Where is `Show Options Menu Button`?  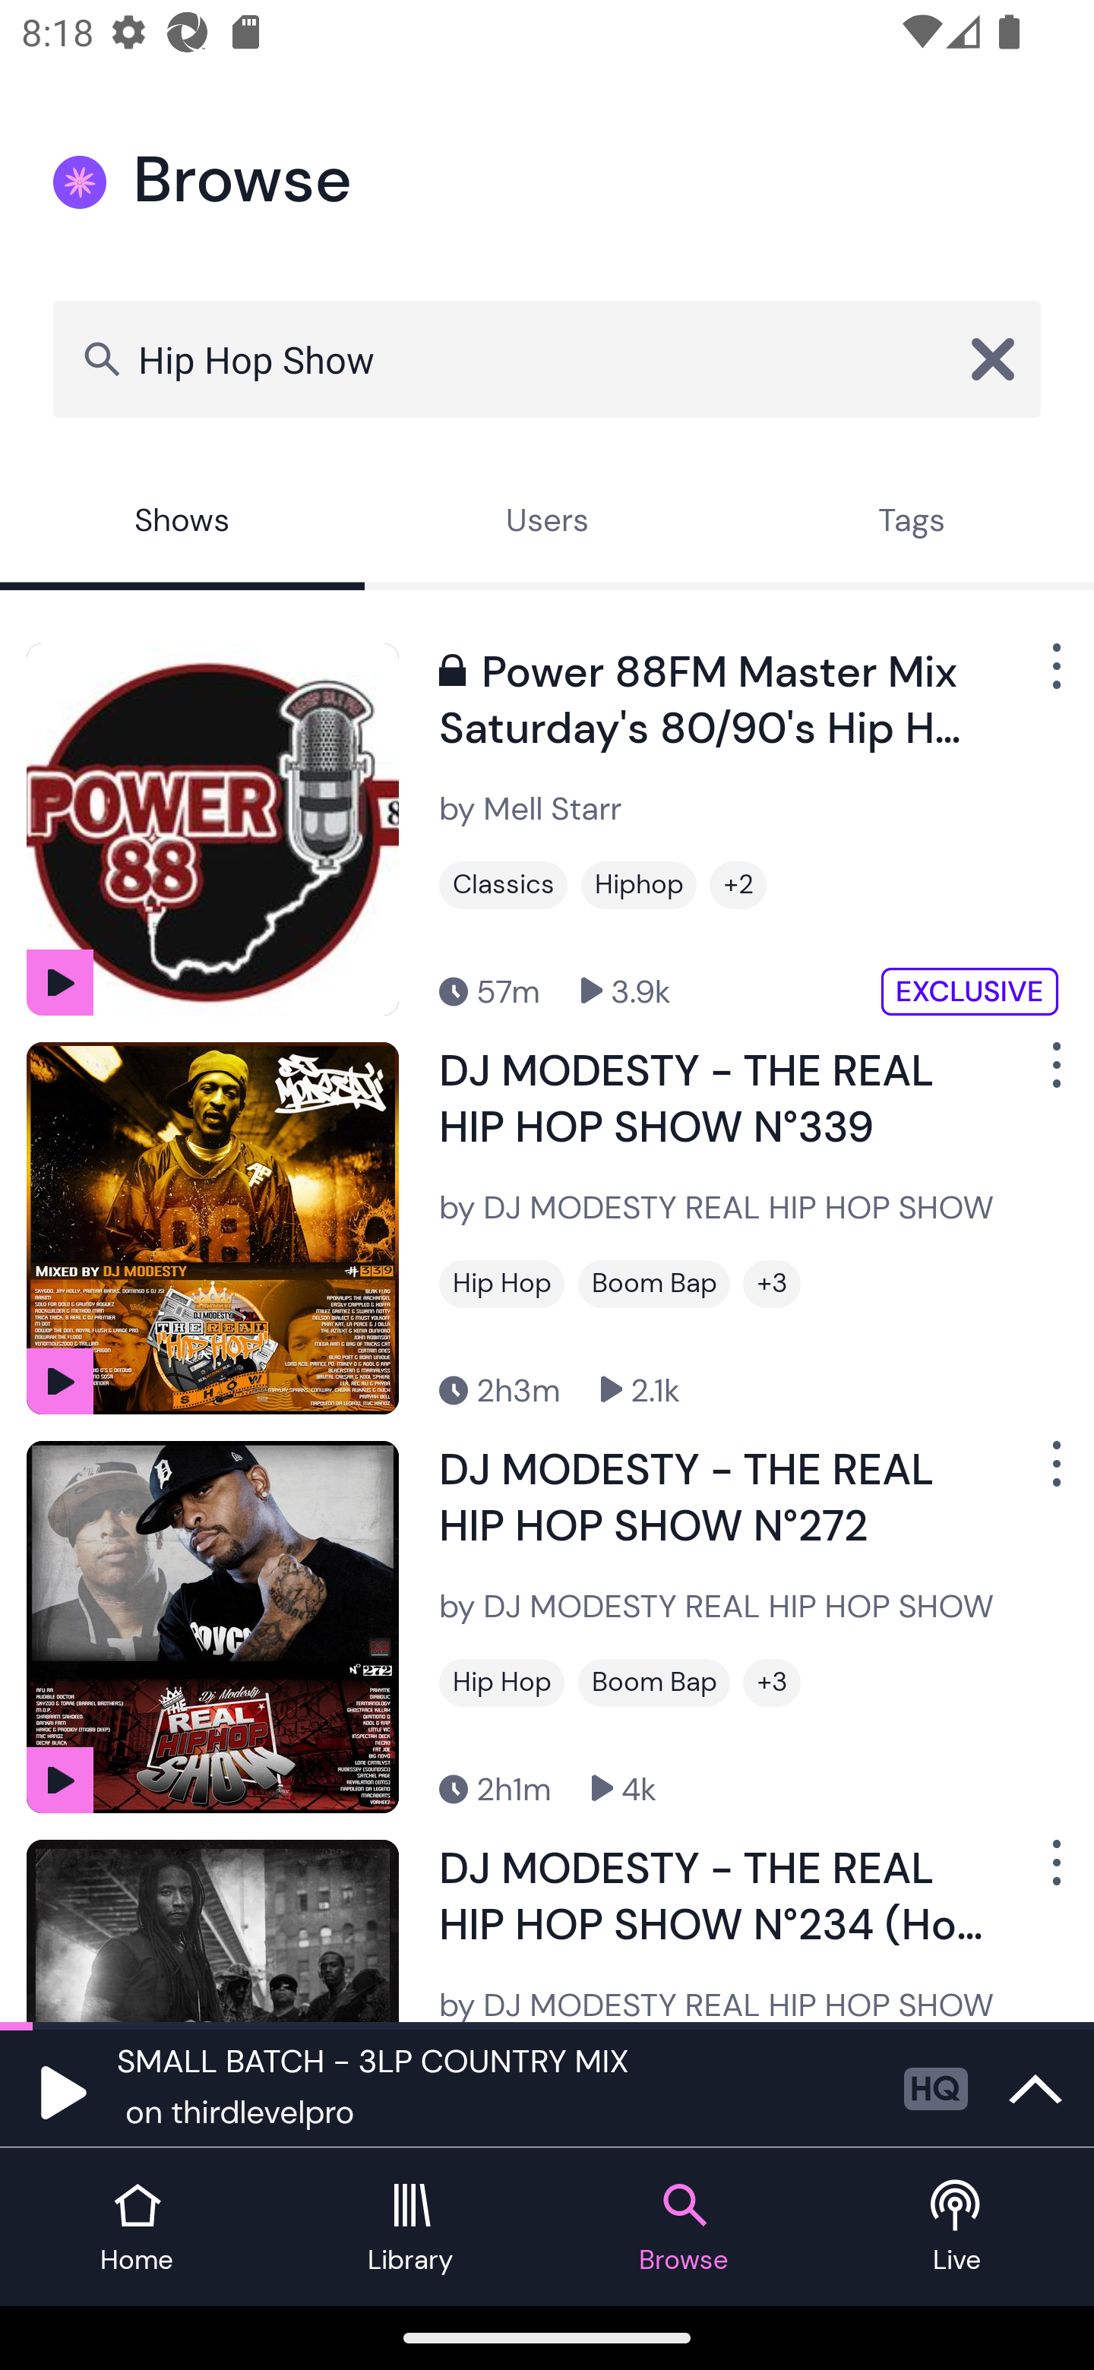
Show Options Menu Button is located at coordinates (1054, 678).